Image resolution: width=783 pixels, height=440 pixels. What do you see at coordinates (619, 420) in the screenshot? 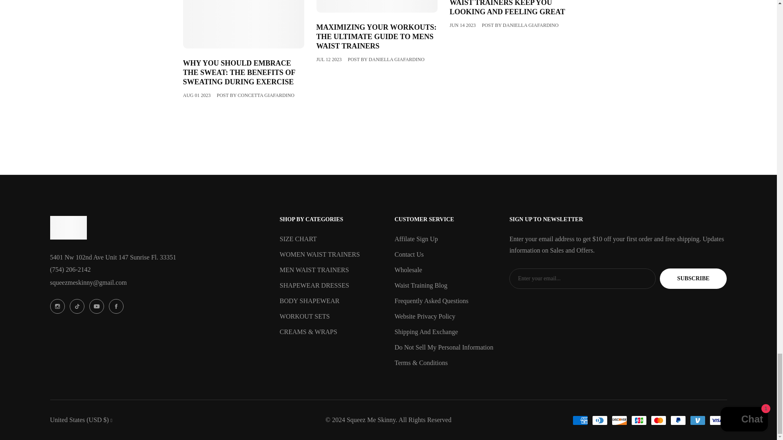
I see `Discover` at bounding box center [619, 420].